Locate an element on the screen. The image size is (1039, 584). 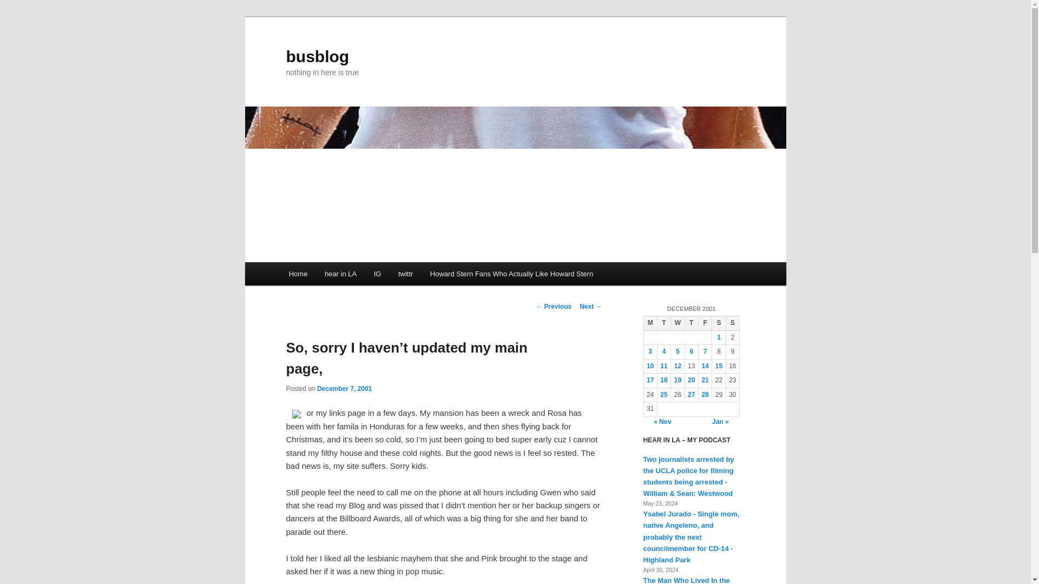
11 is located at coordinates (663, 366).